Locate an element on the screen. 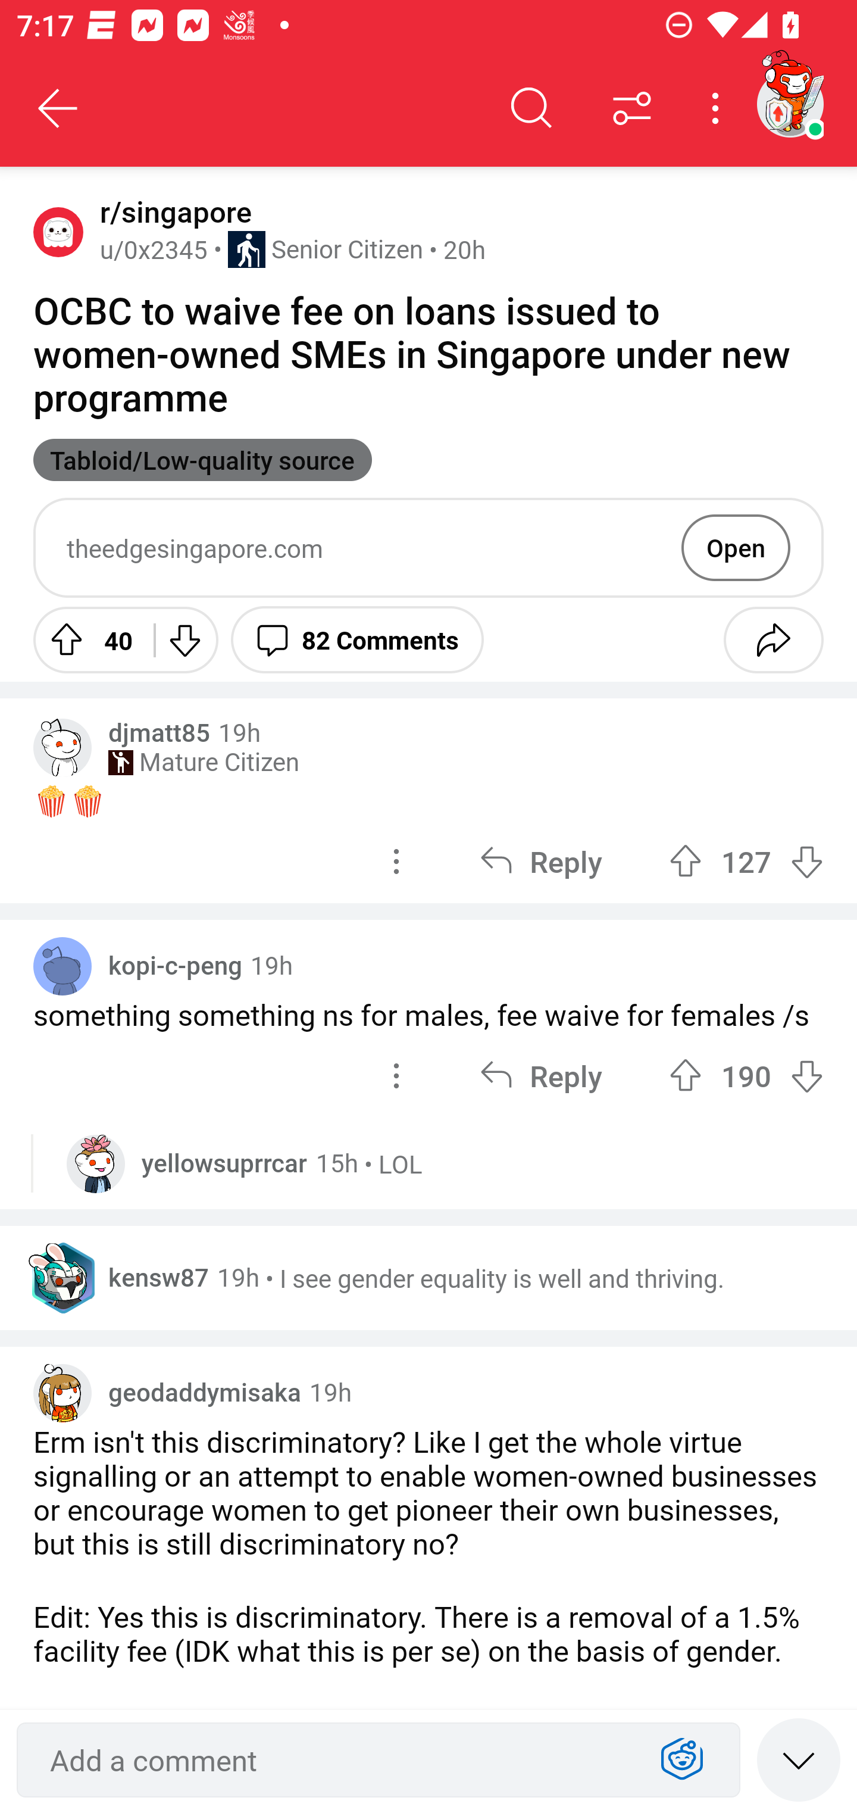 The width and height of the screenshot is (857, 1810). options is located at coordinates (396, 1075).